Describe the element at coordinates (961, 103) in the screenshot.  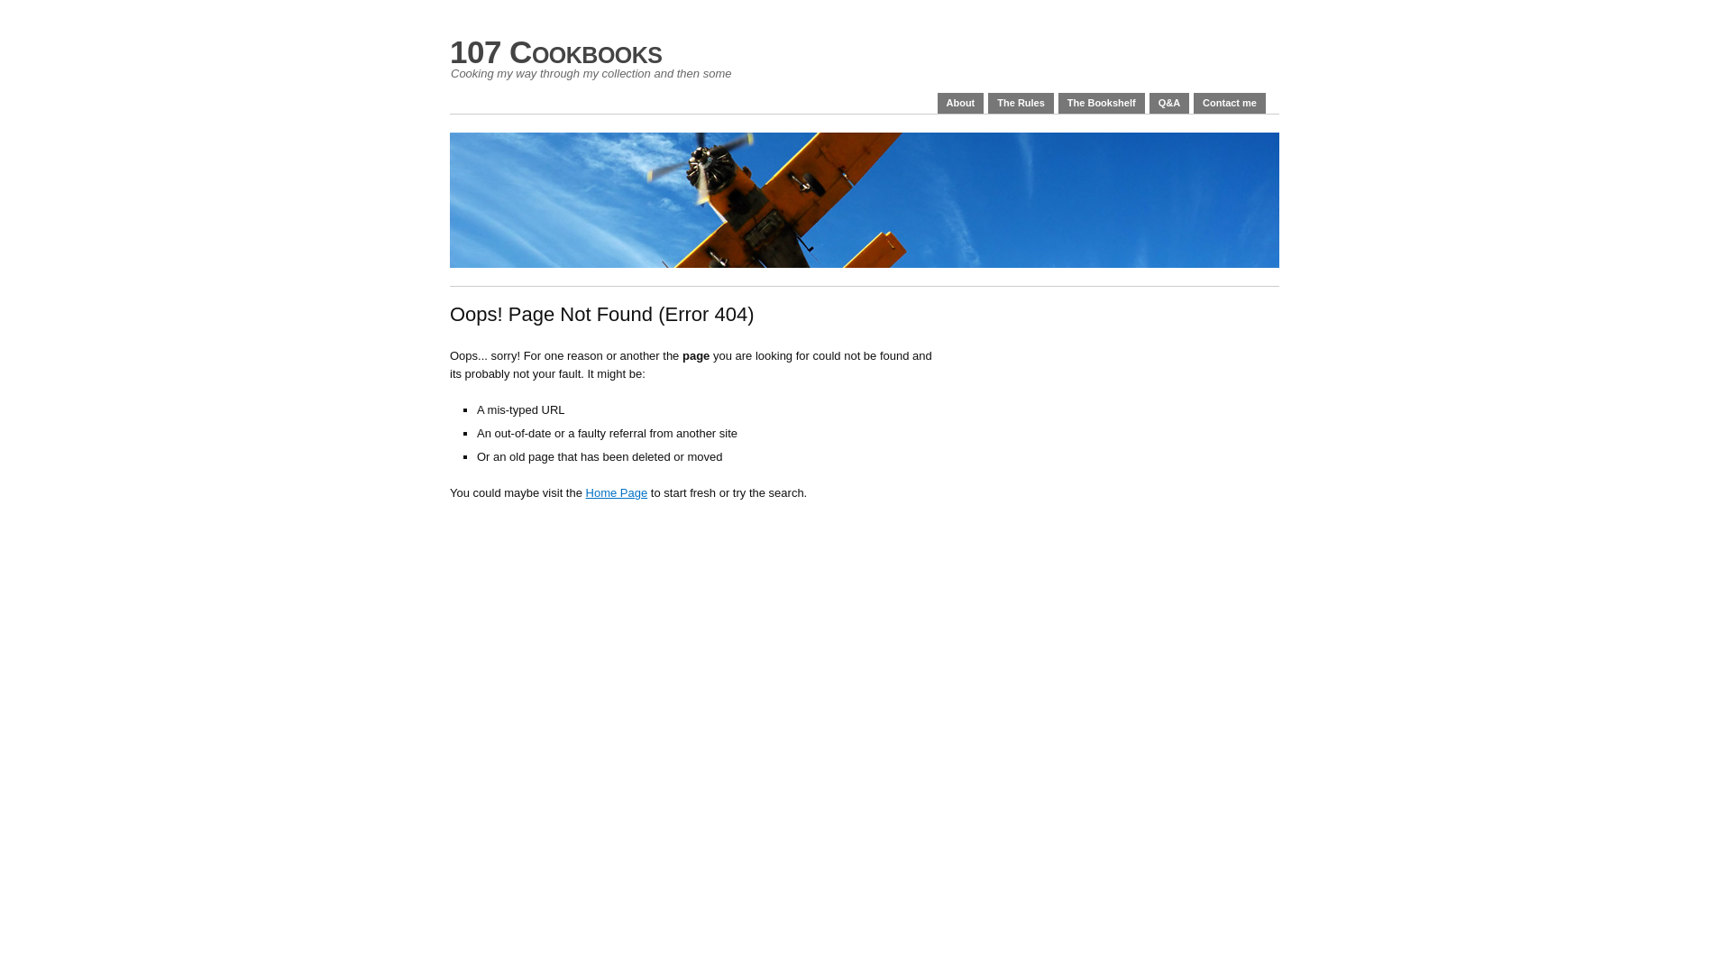
I see `About` at that location.